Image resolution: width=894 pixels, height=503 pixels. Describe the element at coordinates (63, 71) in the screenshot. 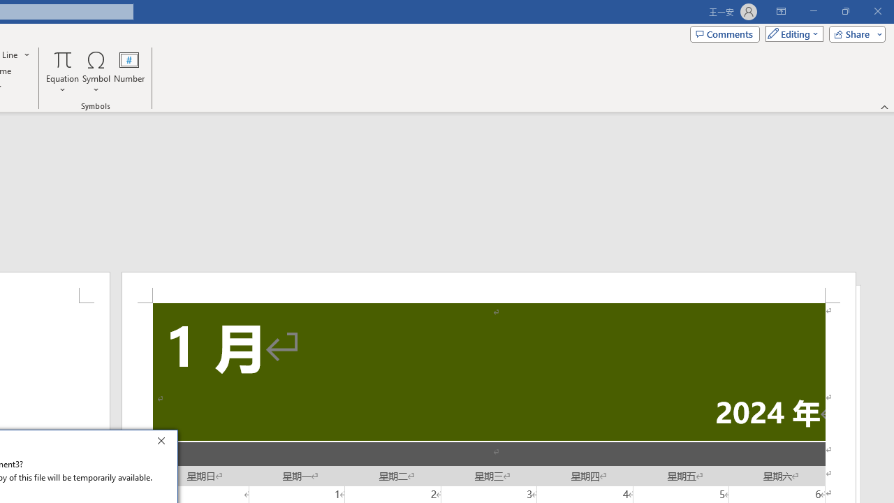

I see `Equation` at that location.